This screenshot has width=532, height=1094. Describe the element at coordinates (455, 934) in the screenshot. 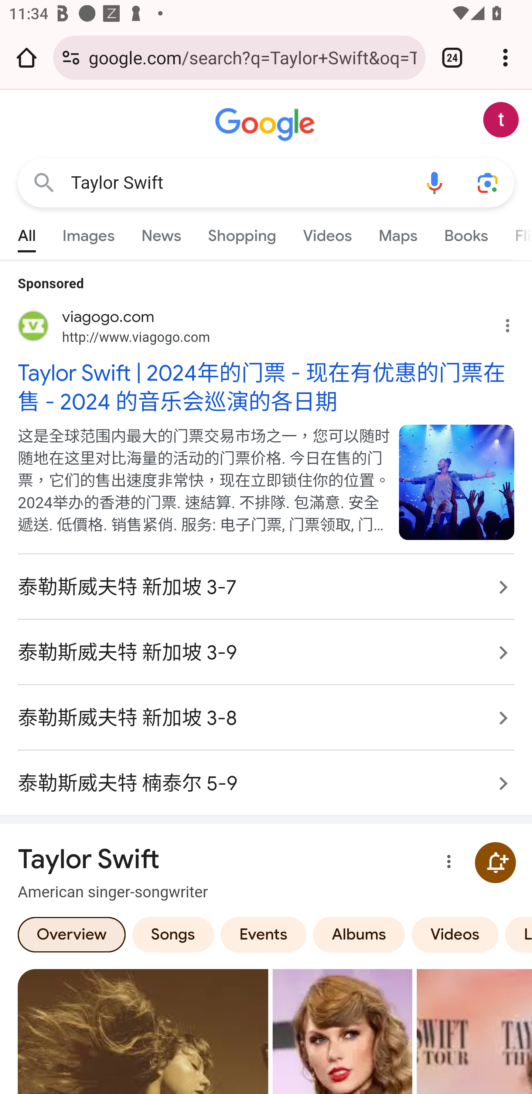

I see `Videos` at that location.